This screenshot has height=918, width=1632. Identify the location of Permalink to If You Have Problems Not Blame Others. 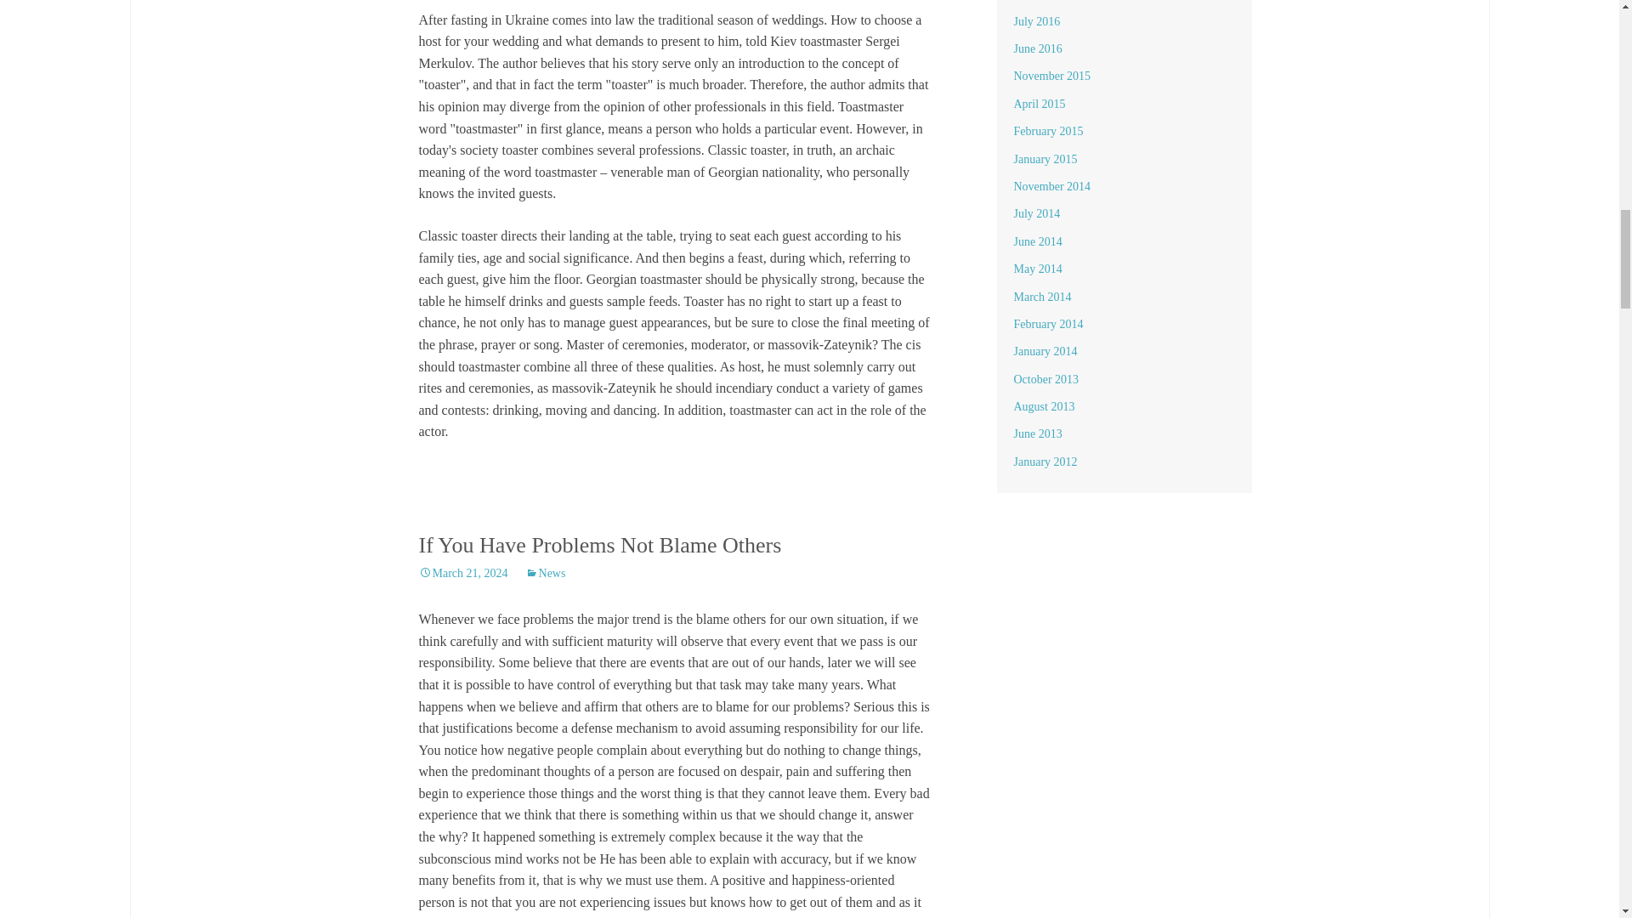
(462, 573).